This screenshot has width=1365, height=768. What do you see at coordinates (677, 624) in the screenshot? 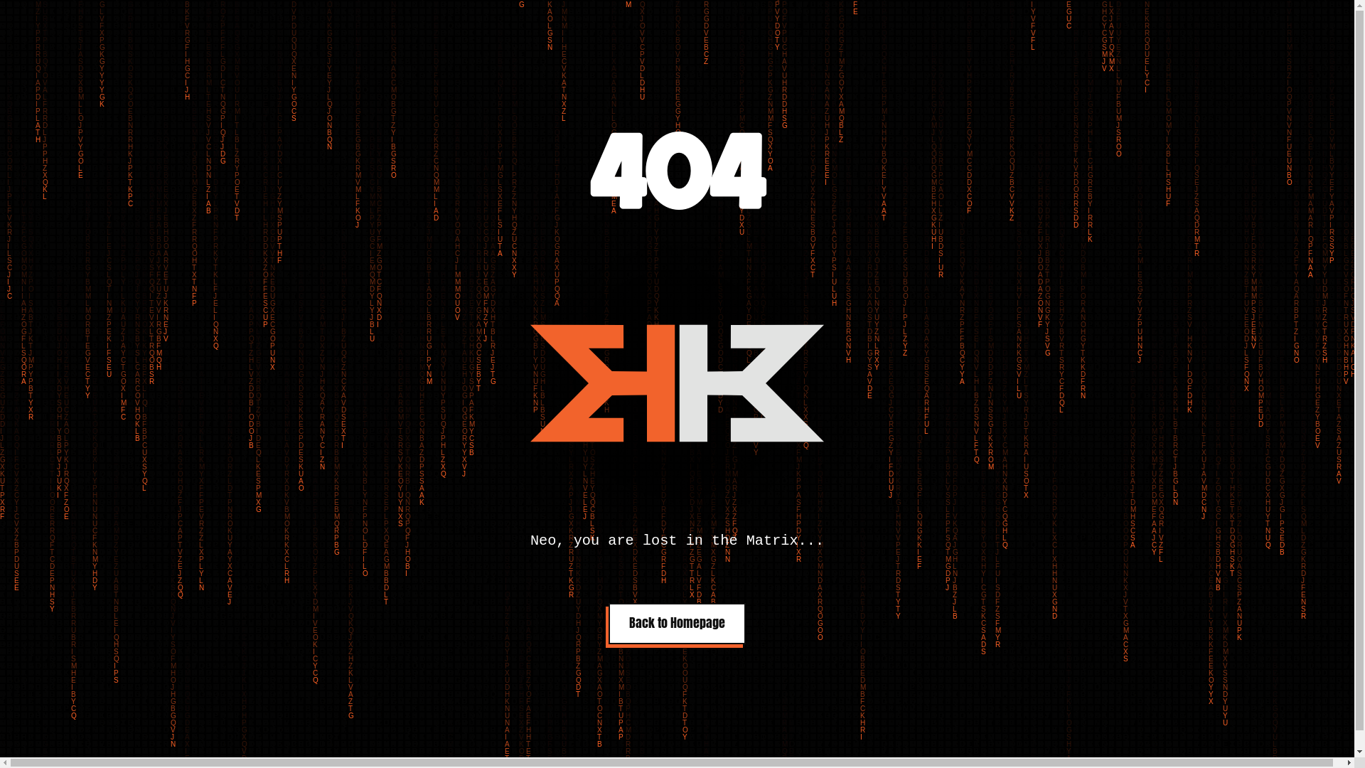
I see `Back to Homepage` at bounding box center [677, 624].